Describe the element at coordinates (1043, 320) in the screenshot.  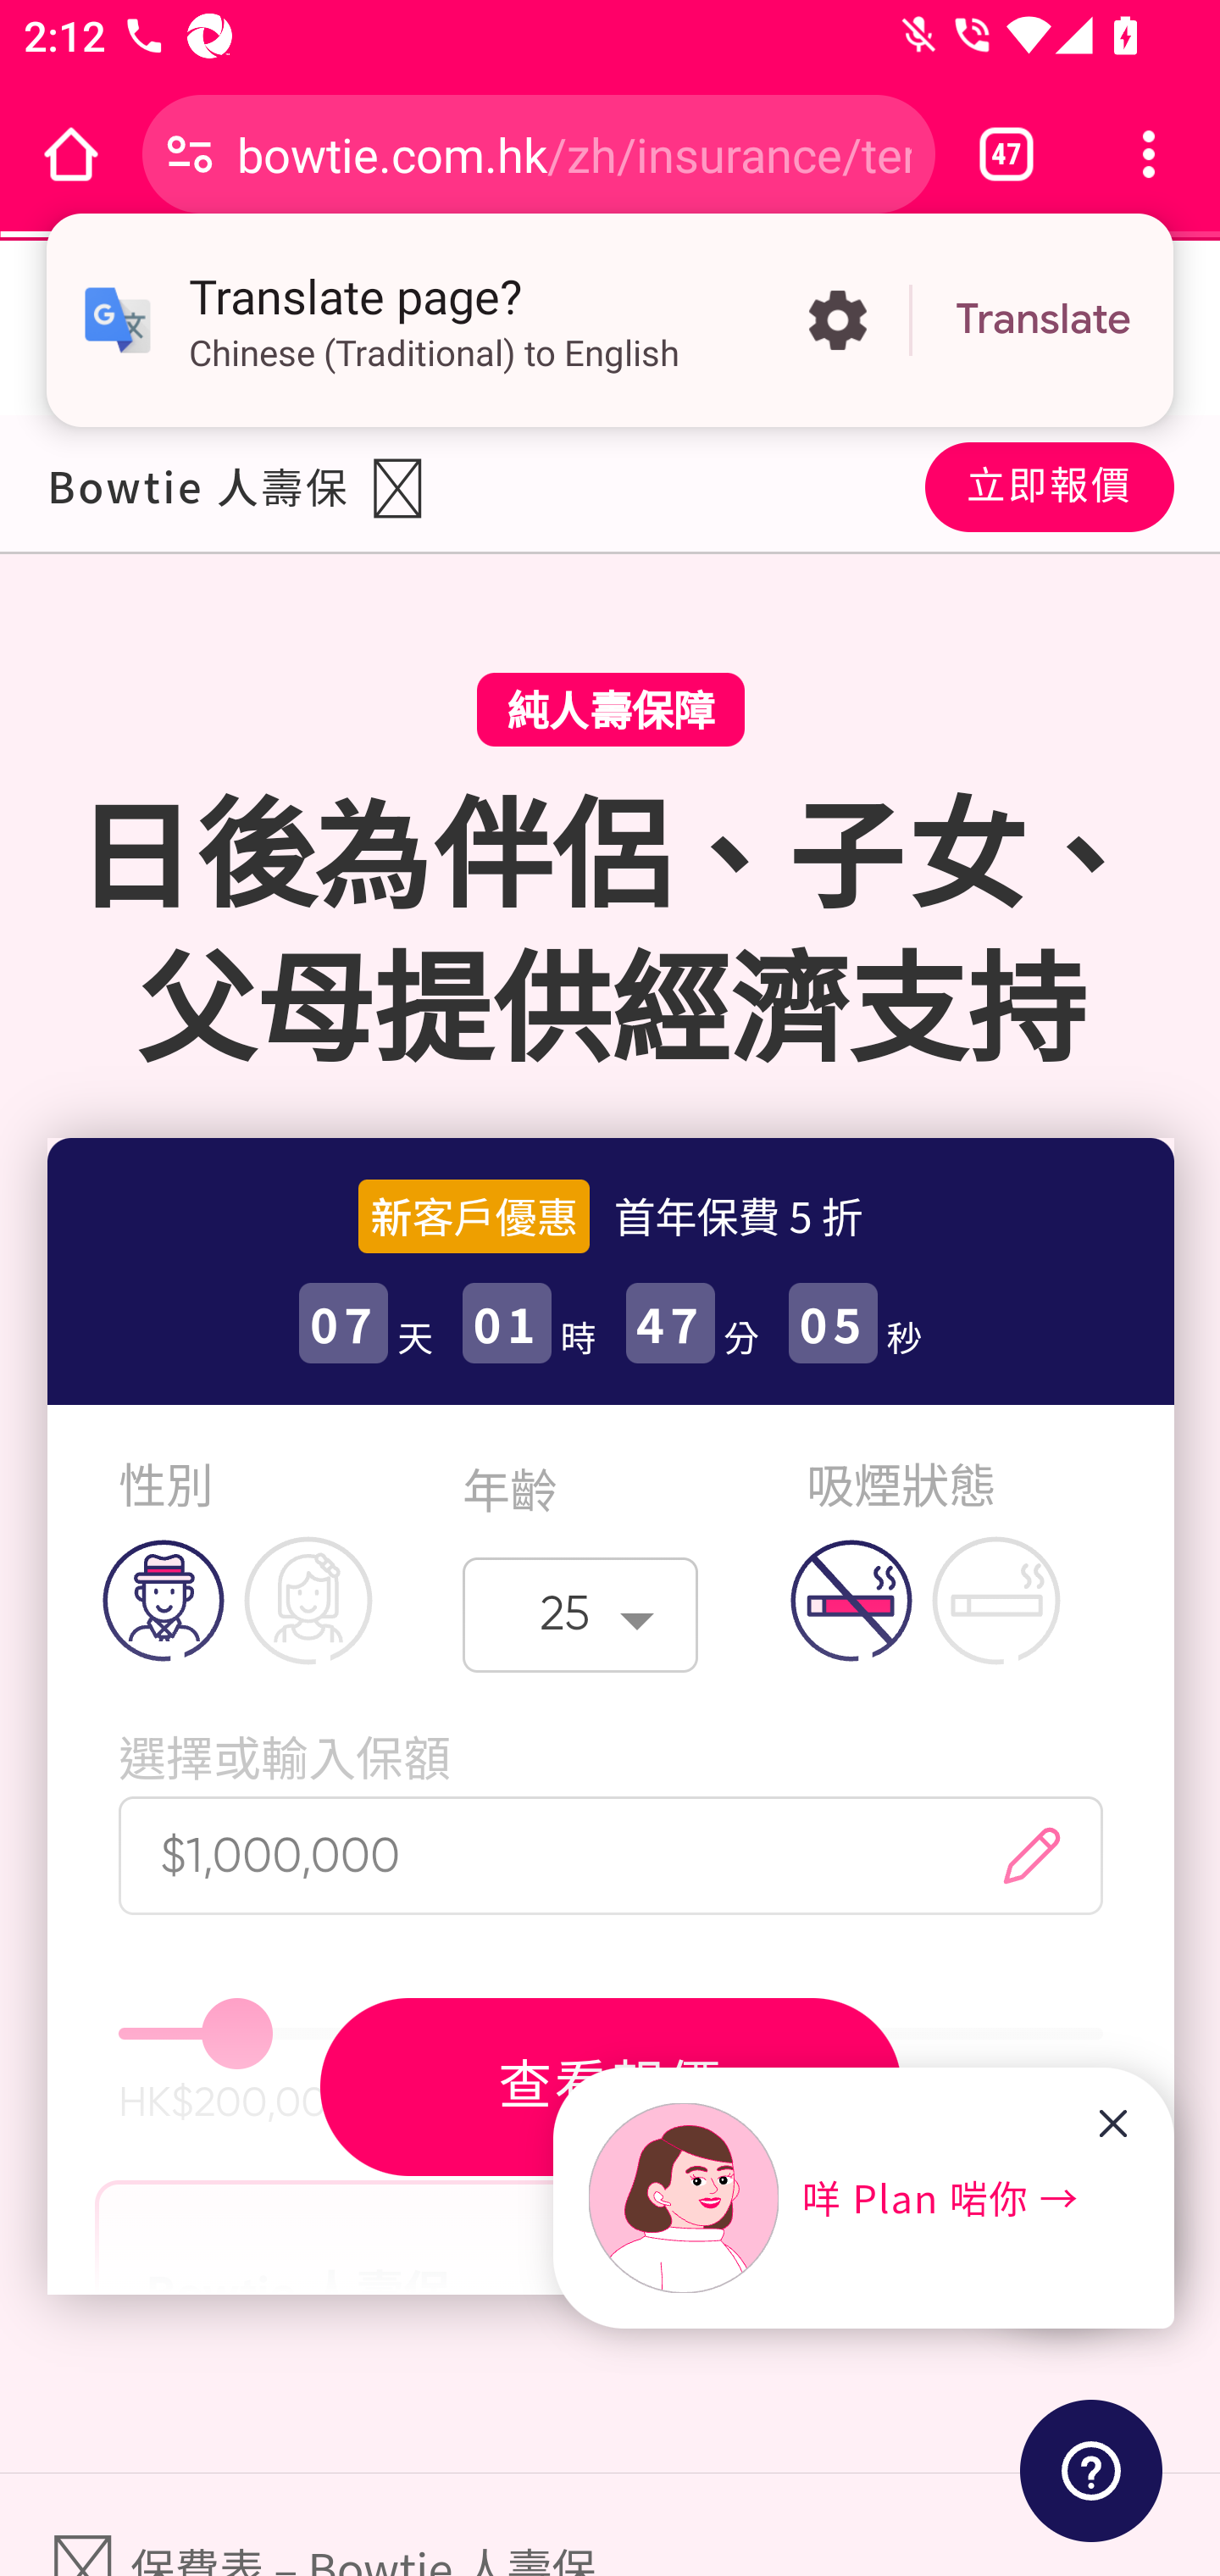
I see `Translate` at that location.